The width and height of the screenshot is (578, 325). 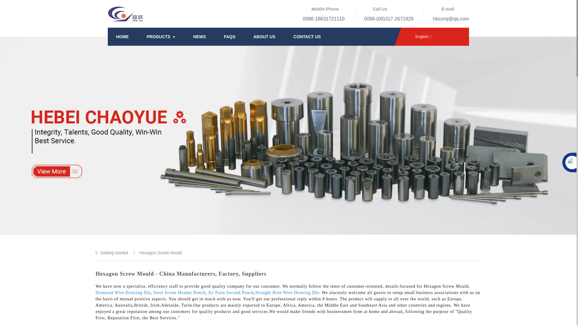 What do you see at coordinates (231, 292) in the screenshot?
I see `Jis Tiain Second Punch` at bounding box center [231, 292].